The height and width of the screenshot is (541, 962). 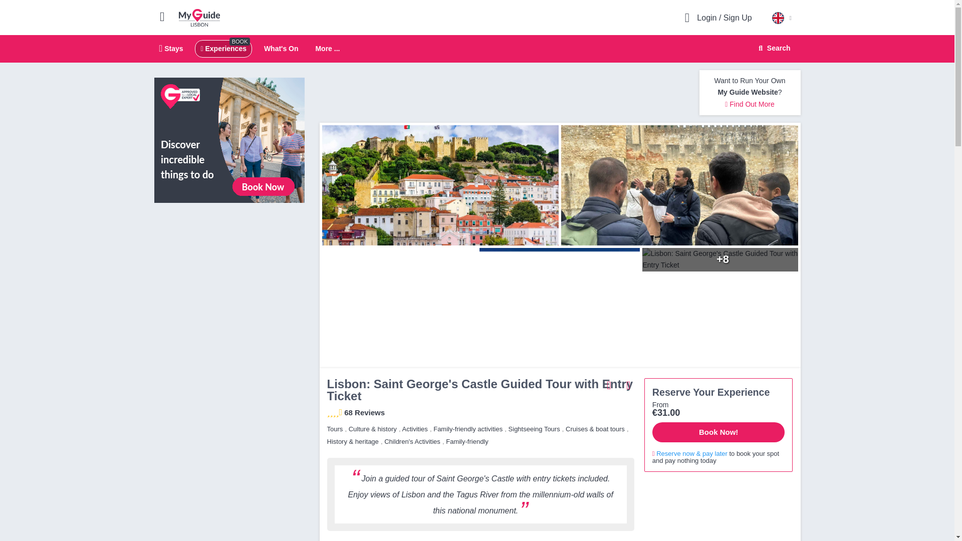 What do you see at coordinates (281, 48) in the screenshot?
I see `What's On` at bounding box center [281, 48].